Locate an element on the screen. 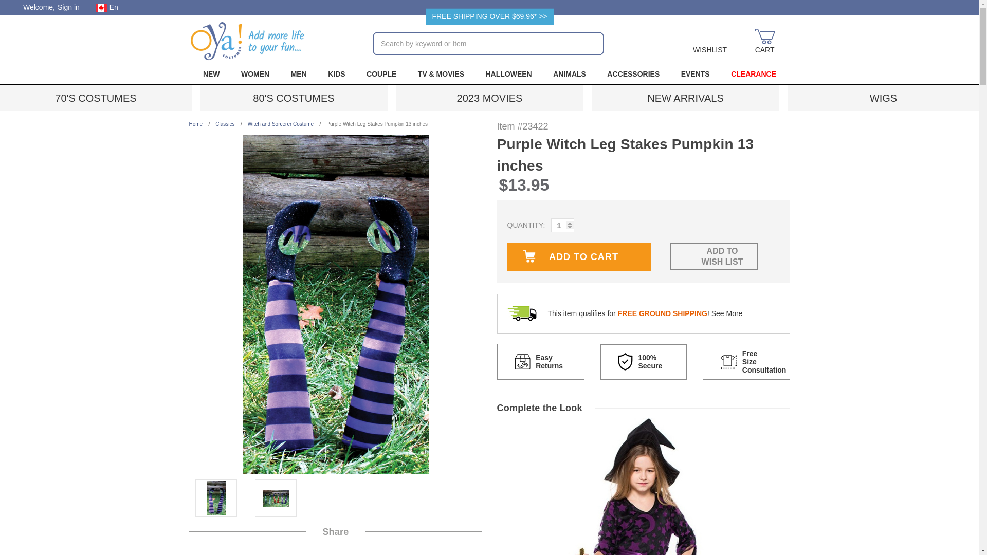 The width and height of the screenshot is (987, 555). CART is located at coordinates (765, 42).